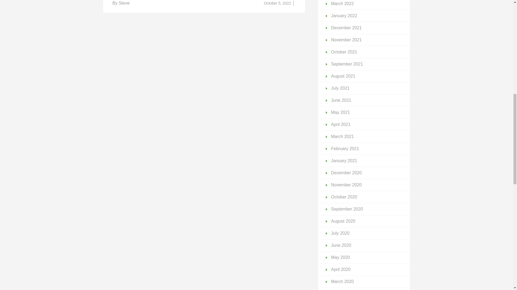  I want to click on September 2021, so click(347, 64).